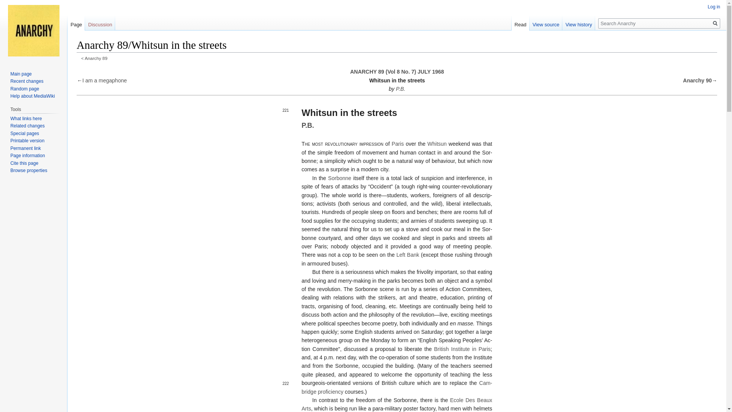 The width and height of the screenshot is (732, 412). I want to click on Wikipedia: Paris, so click(398, 143).